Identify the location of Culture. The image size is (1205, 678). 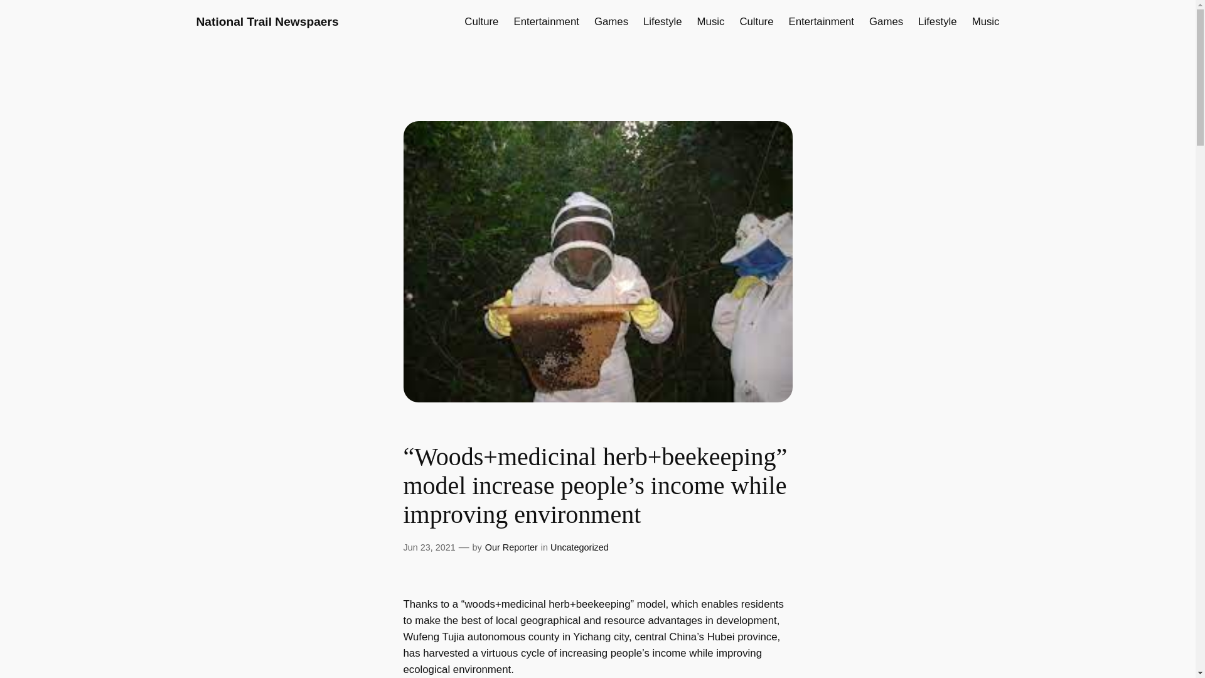
(756, 21).